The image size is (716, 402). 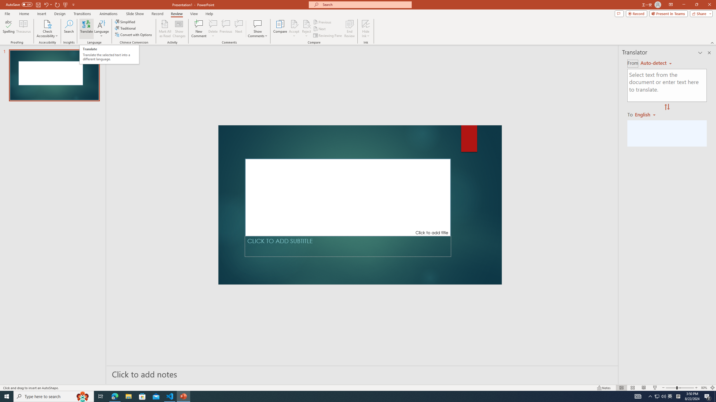 What do you see at coordinates (280, 29) in the screenshot?
I see `Compare` at bounding box center [280, 29].